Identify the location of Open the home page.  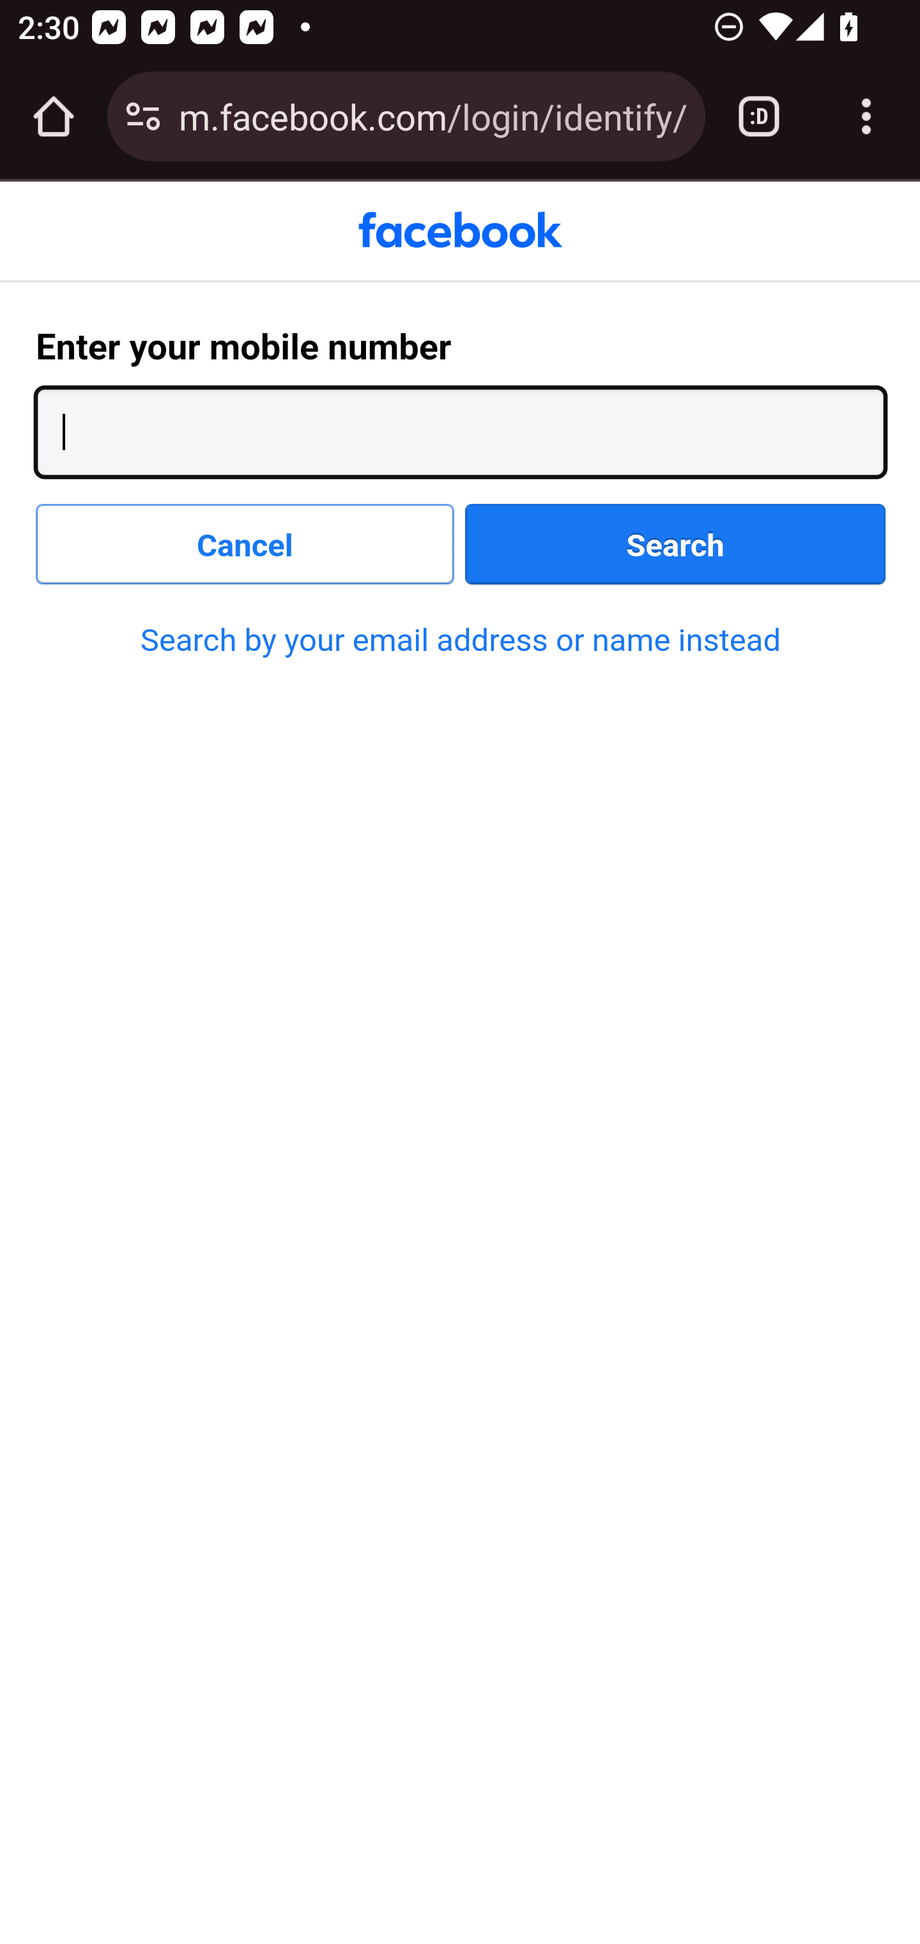
(54, 116).